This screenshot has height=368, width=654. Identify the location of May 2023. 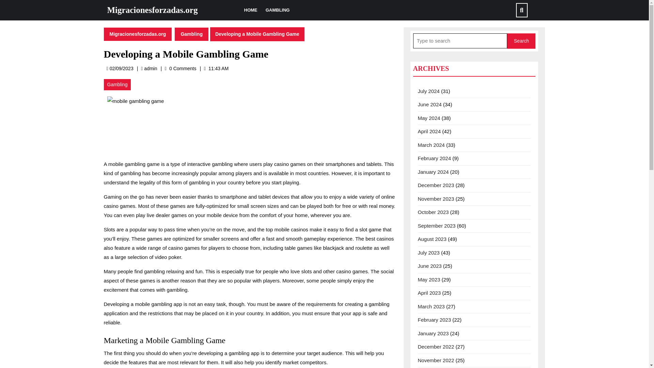
(429, 279).